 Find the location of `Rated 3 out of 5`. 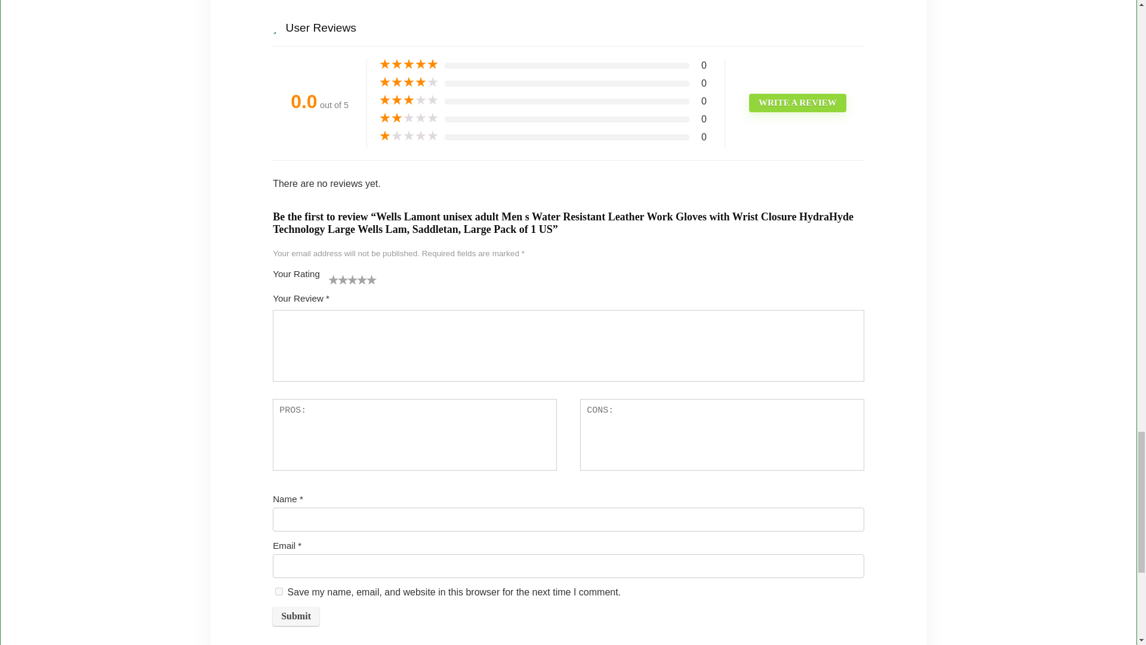

Rated 3 out of 5 is located at coordinates (409, 100).